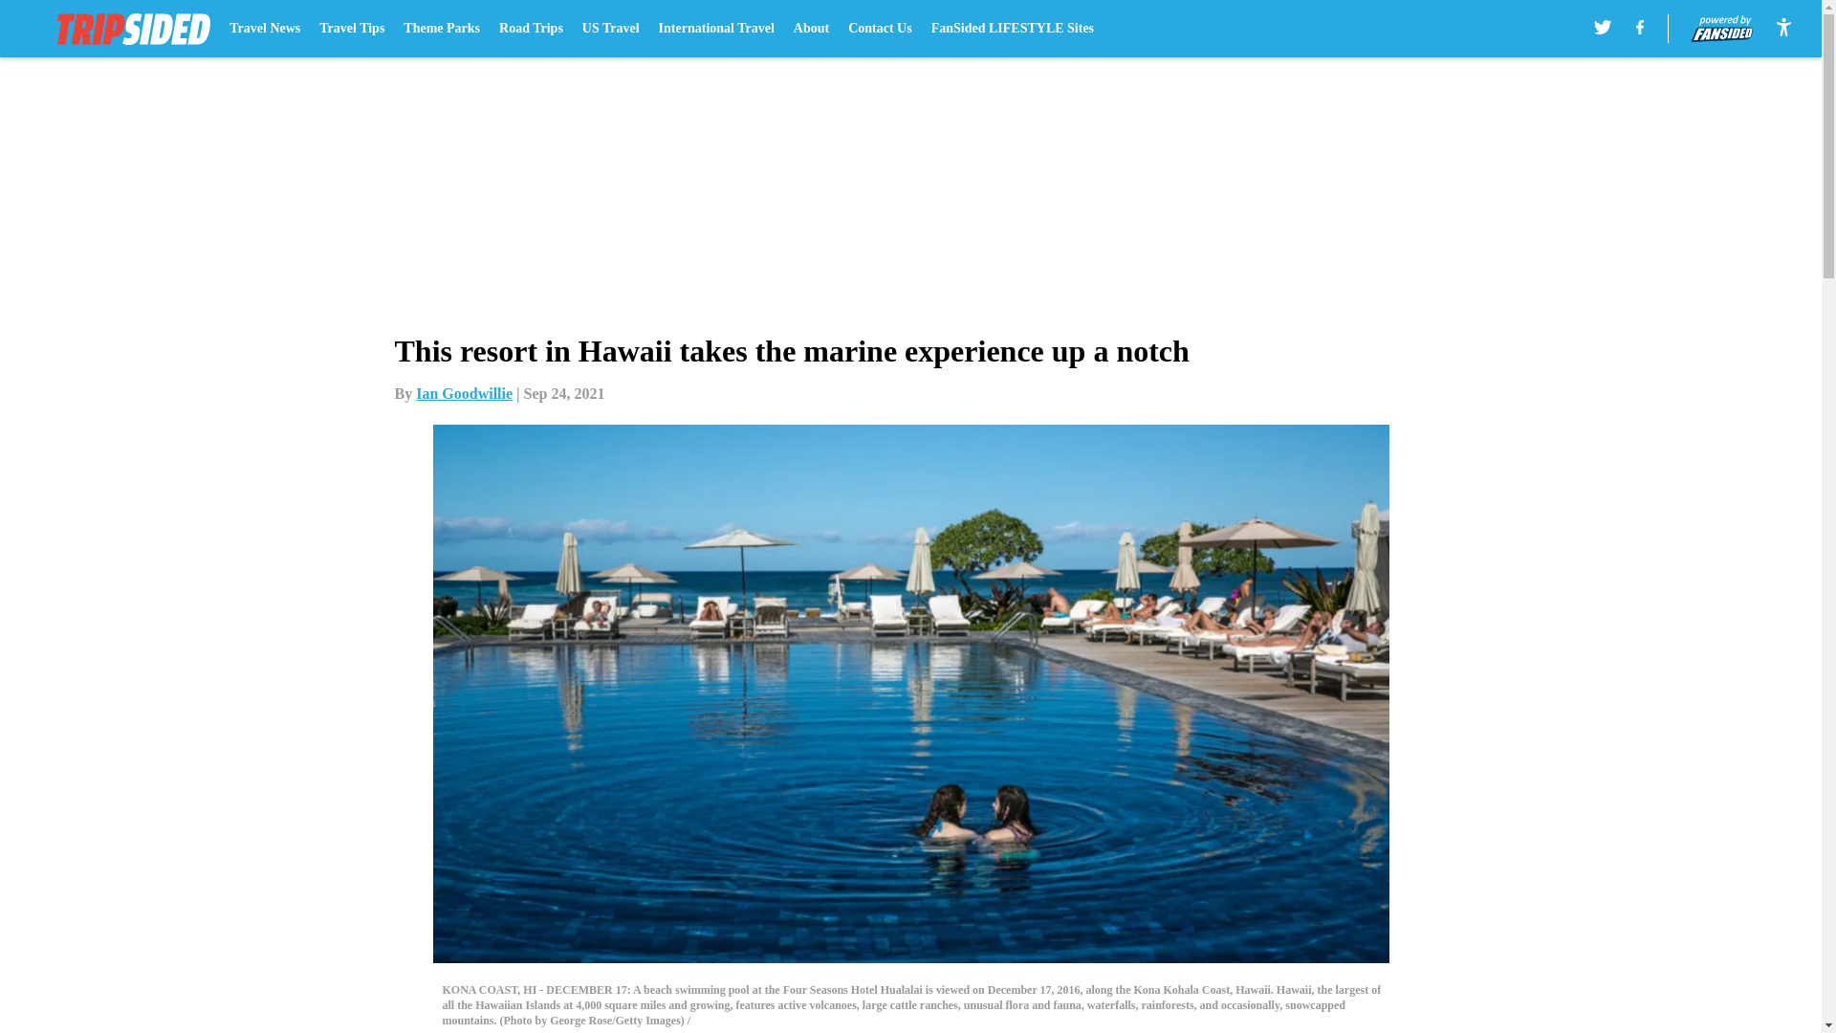  Describe the element at coordinates (610, 29) in the screenshot. I see `US Travel` at that location.